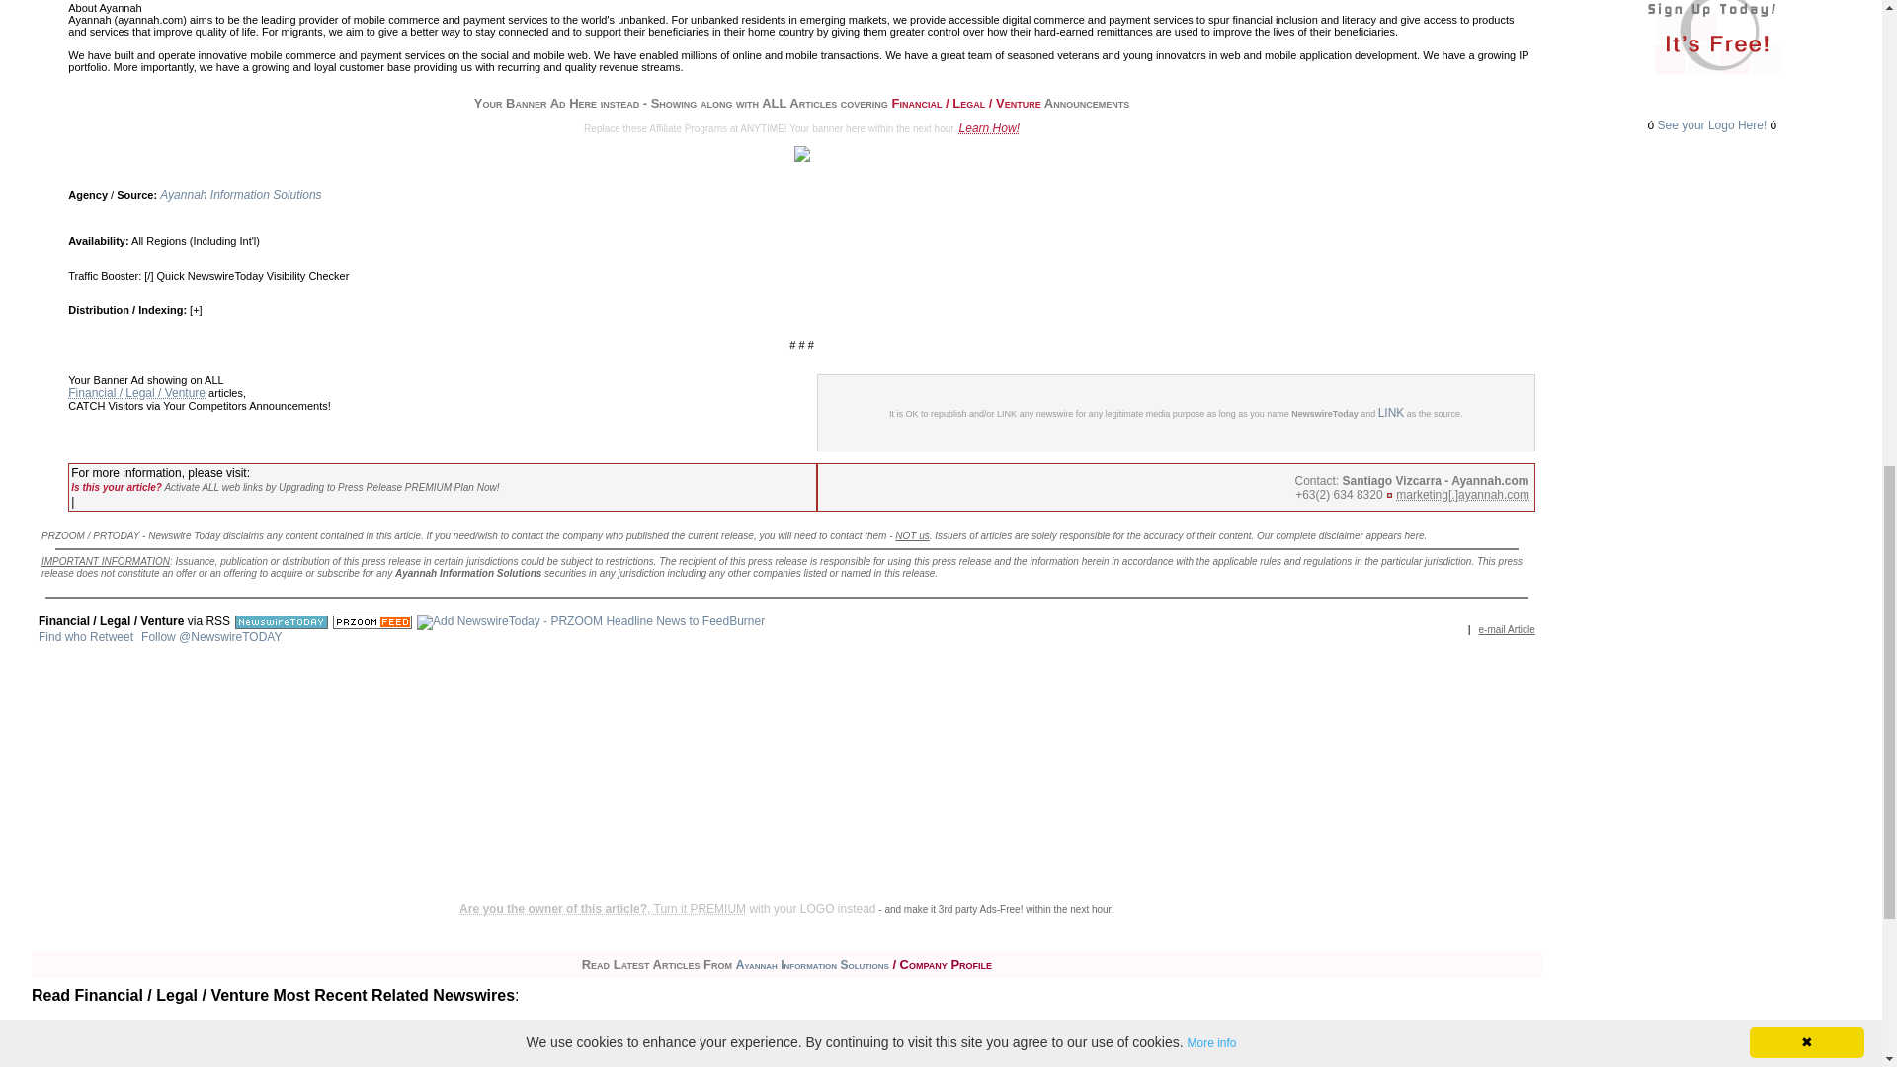  What do you see at coordinates (209, 276) in the screenshot?
I see `Quick NewswireToday` at bounding box center [209, 276].